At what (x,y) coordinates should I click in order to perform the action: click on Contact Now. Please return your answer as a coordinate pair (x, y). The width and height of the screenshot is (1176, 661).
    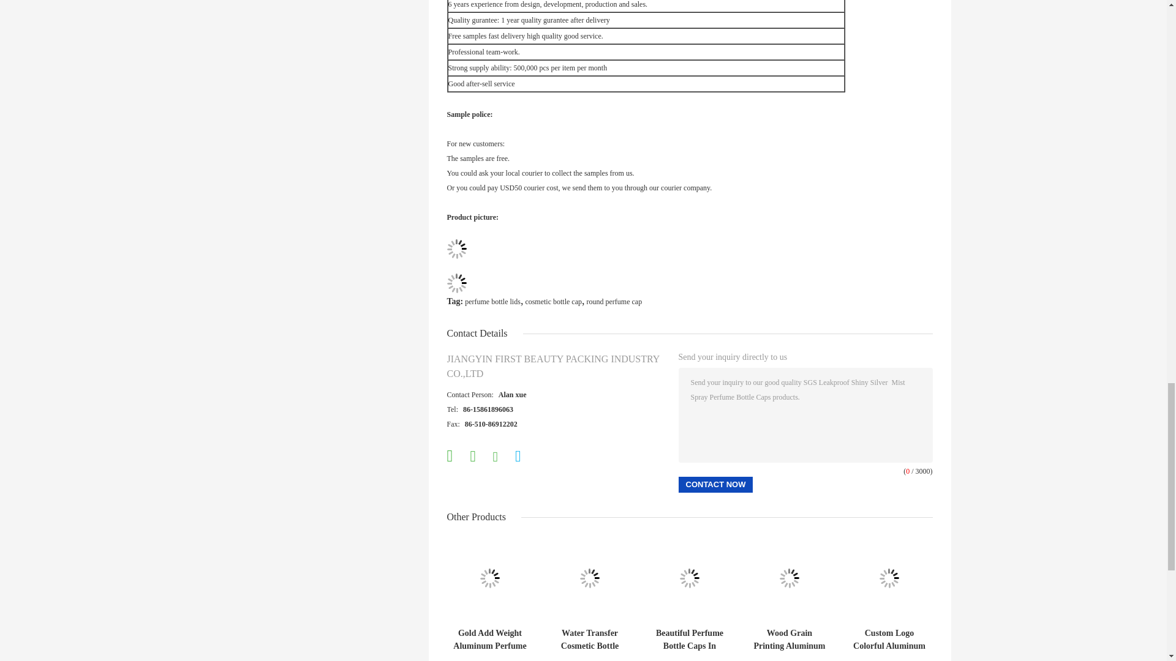
    Looking at the image, I should click on (715, 484).